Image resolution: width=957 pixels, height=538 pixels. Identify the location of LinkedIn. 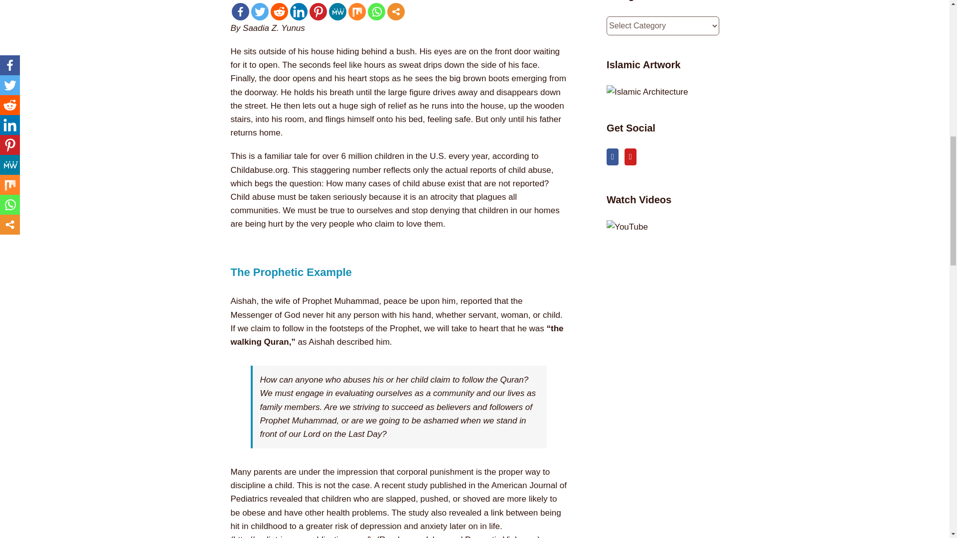
(298, 12).